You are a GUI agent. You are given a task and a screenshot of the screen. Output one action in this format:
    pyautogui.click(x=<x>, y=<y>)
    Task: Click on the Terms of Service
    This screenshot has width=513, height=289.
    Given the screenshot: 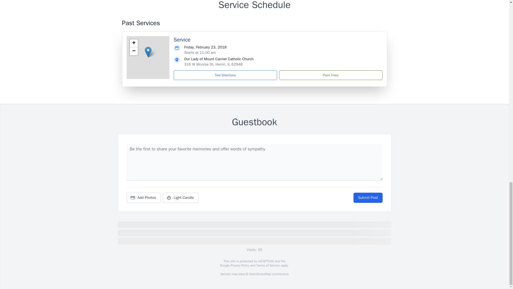 What is the action you would take?
    pyautogui.click(x=268, y=265)
    